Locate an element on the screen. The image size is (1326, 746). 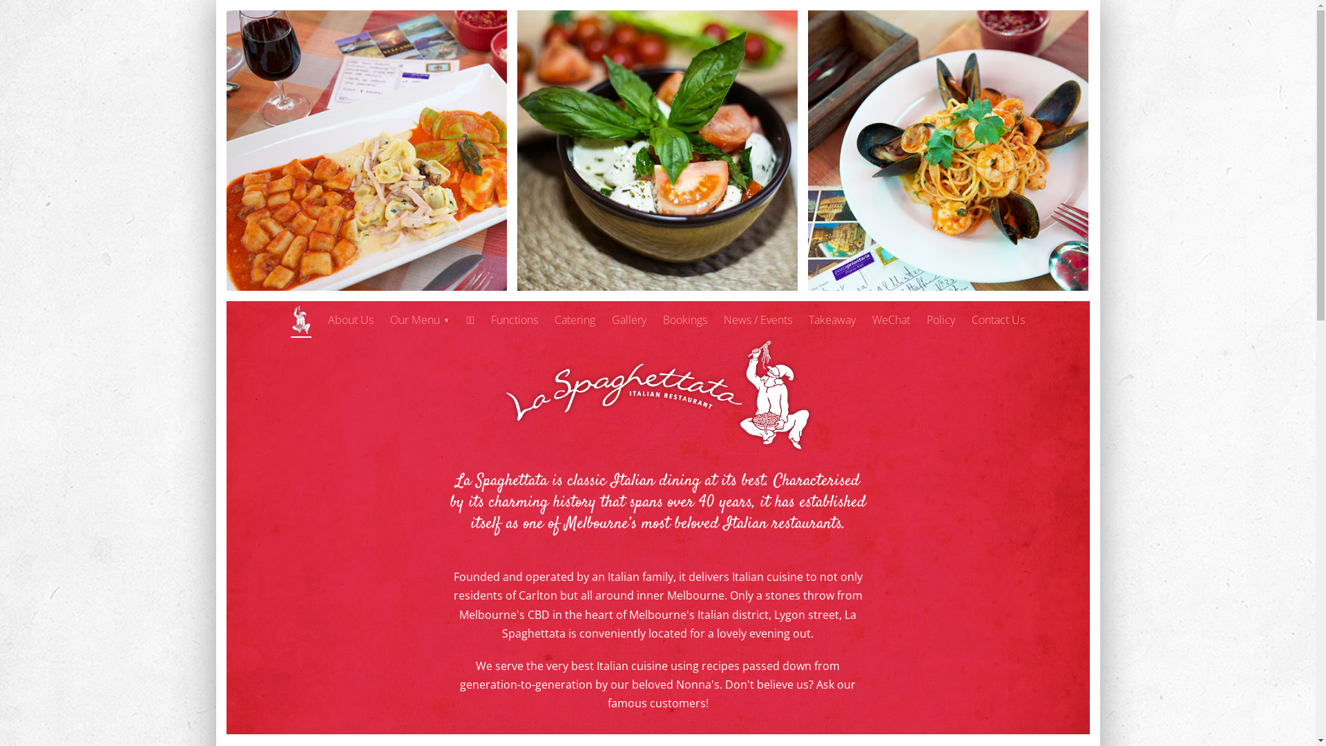
Catering is located at coordinates (575, 321).